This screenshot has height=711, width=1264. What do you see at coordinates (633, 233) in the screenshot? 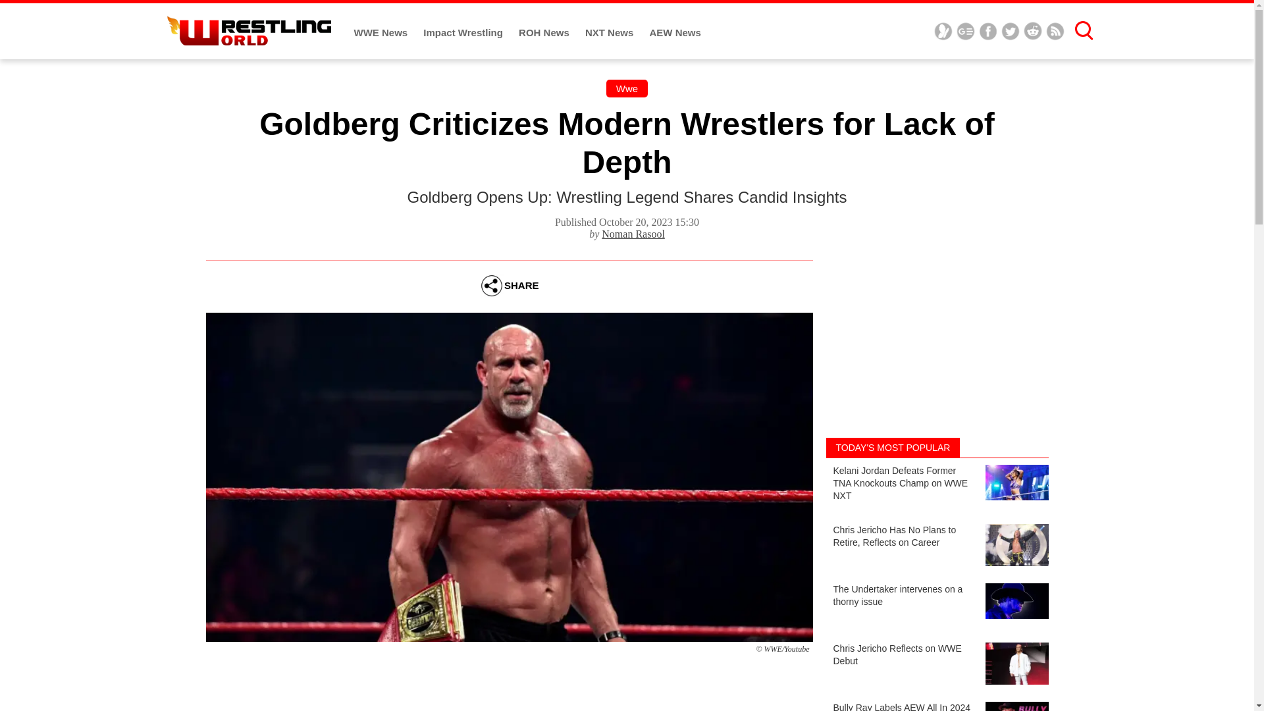
I see `Noman Rasool` at bounding box center [633, 233].